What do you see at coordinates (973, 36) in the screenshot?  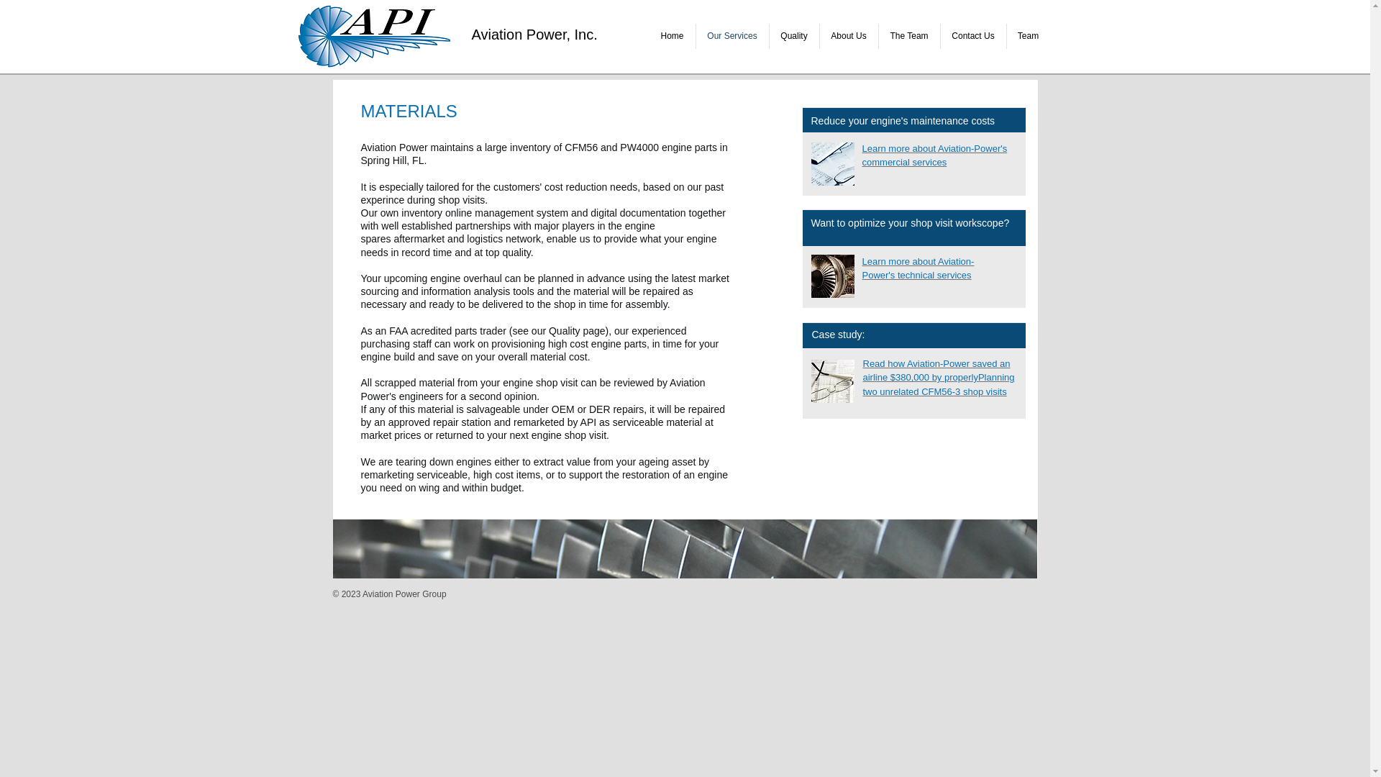 I see `Contact Us` at bounding box center [973, 36].